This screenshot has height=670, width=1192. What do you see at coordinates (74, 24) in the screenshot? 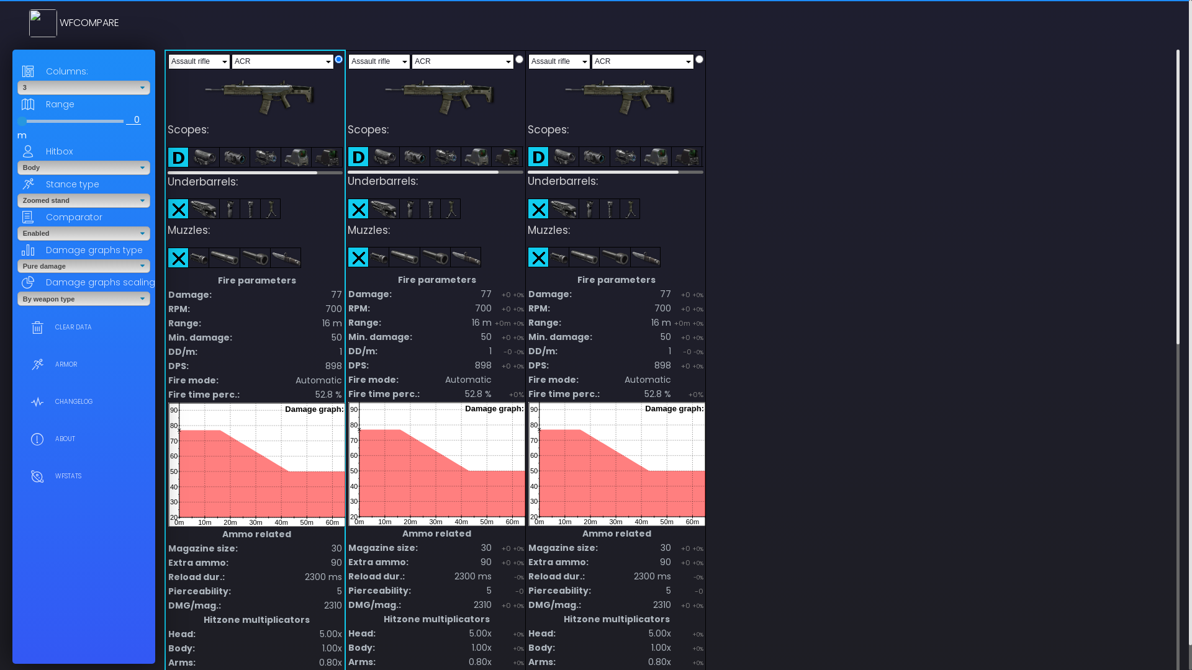
I see `WFCOMPARE` at bounding box center [74, 24].